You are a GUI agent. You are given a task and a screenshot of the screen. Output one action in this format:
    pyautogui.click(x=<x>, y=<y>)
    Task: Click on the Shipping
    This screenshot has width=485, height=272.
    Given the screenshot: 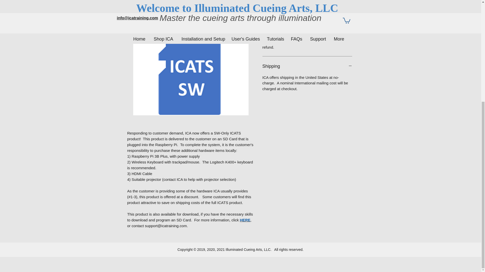 What is the action you would take?
    pyautogui.click(x=307, y=66)
    